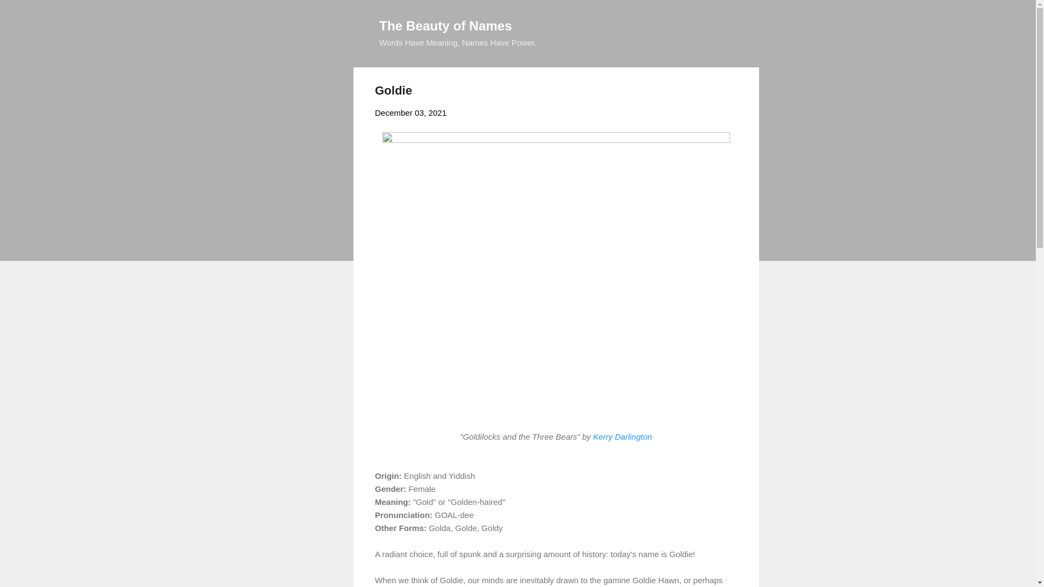  I want to click on Search, so click(21, 13).